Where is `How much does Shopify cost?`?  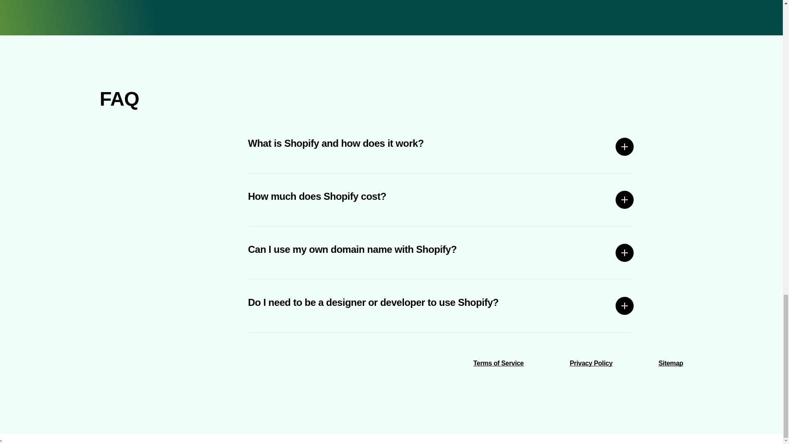 How much does Shopify cost? is located at coordinates (441, 200).